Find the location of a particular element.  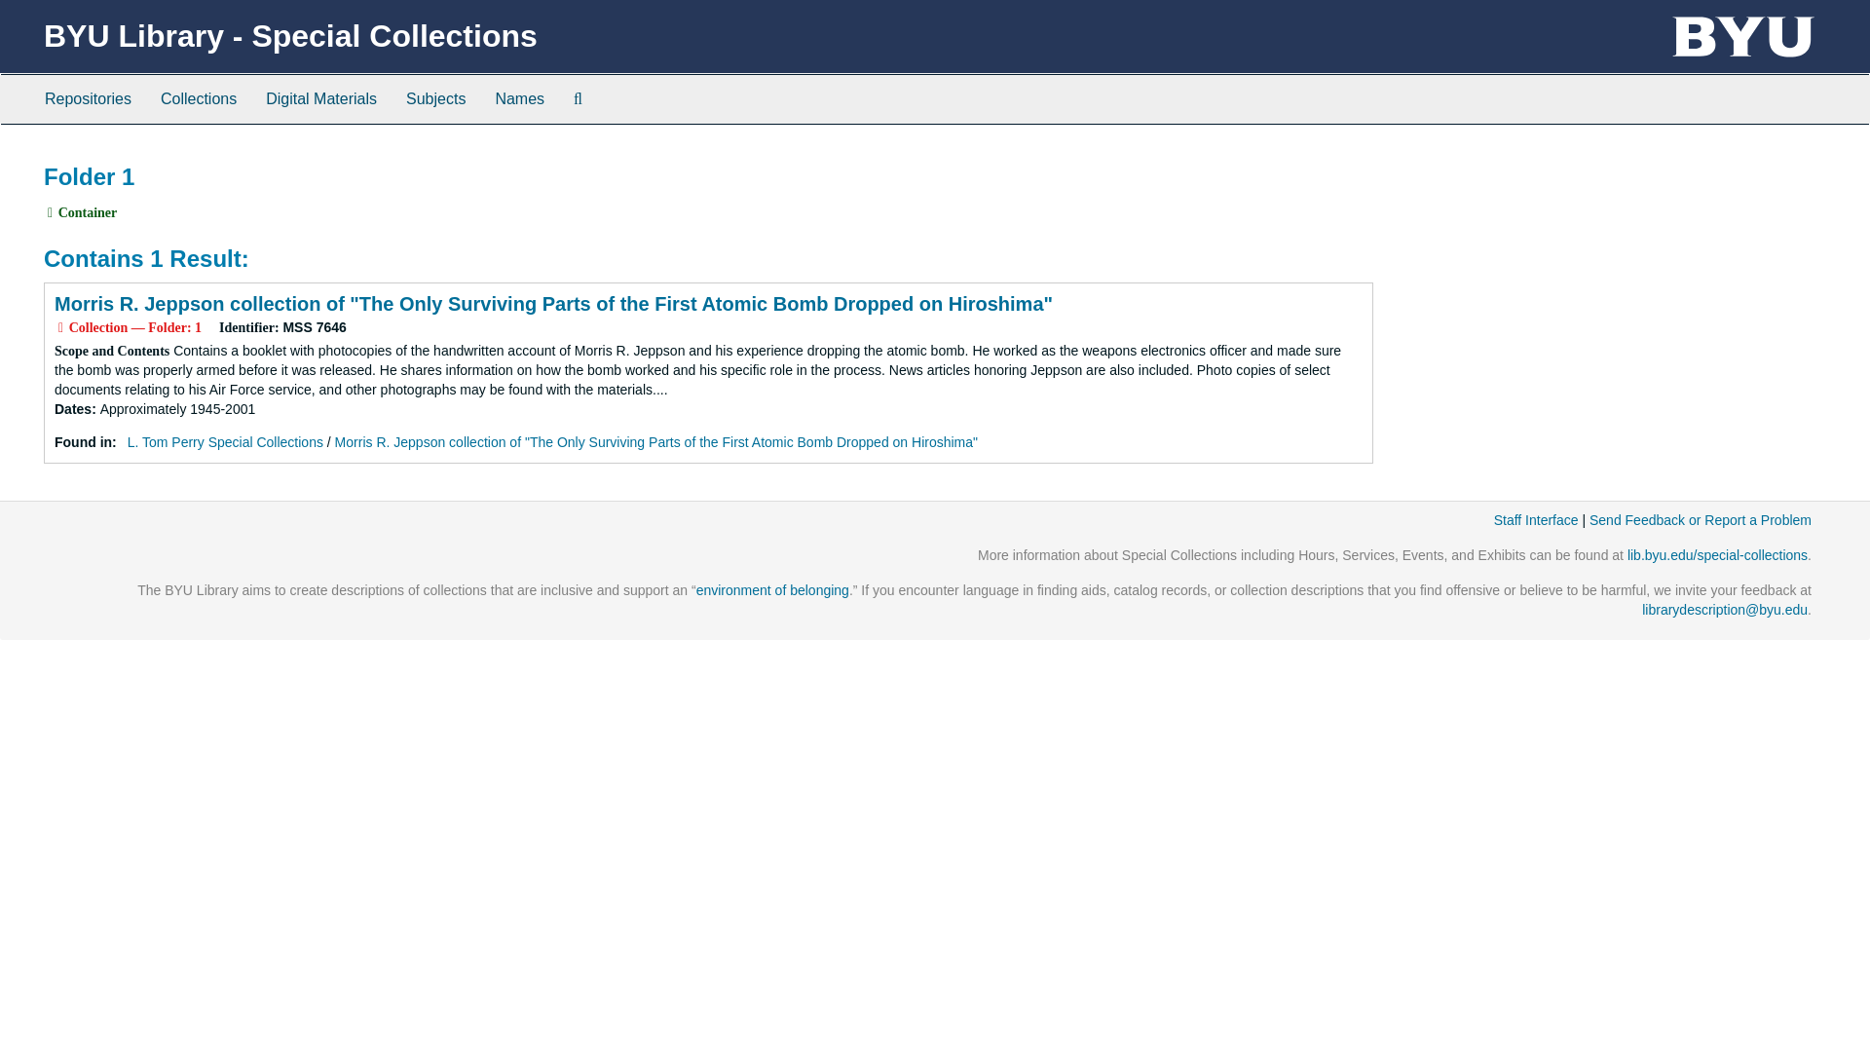

Digital Materials is located at coordinates (320, 99).